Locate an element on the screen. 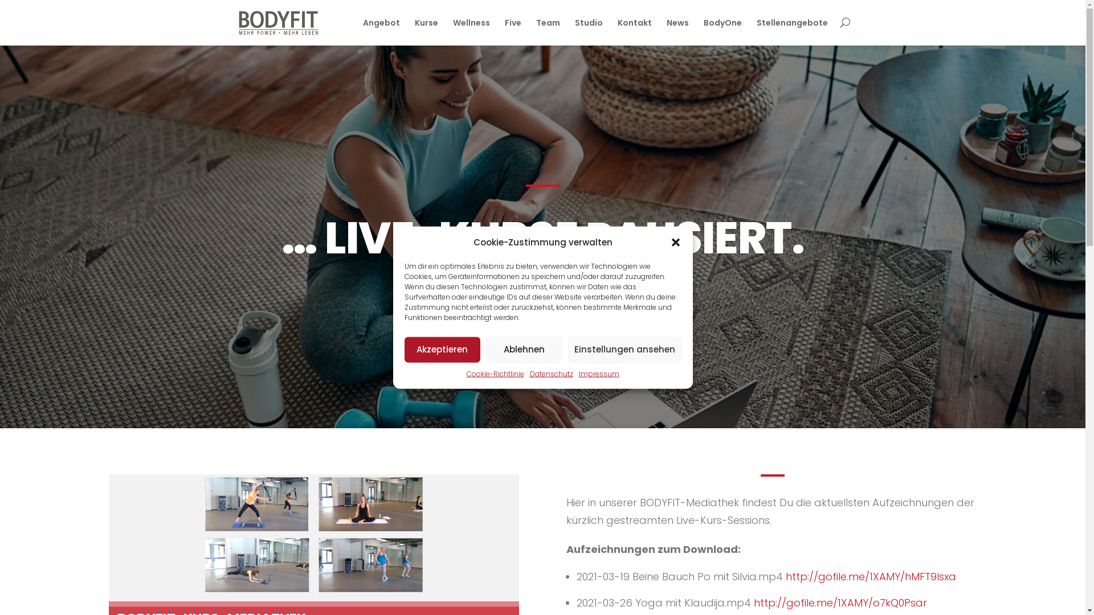  Kontakt is located at coordinates (635, 32).